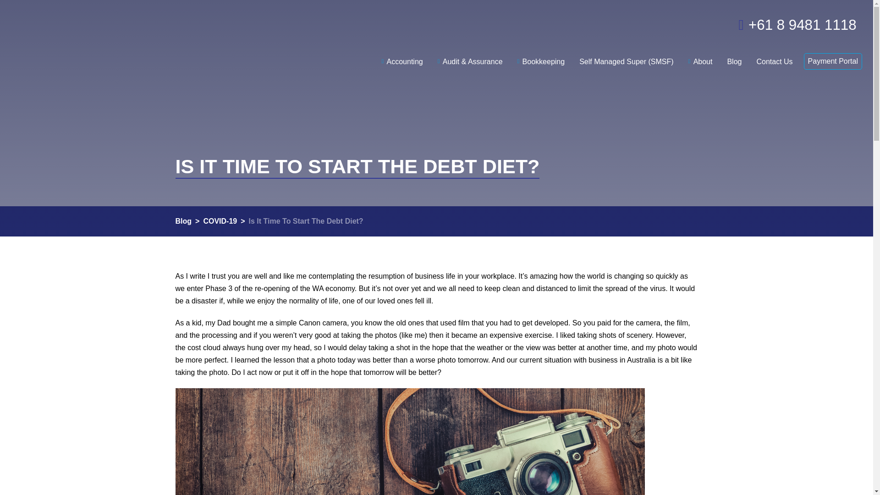 This screenshot has width=880, height=495. What do you see at coordinates (784, 23) in the screenshot?
I see `+61 8 9481 1118` at bounding box center [784, 23].